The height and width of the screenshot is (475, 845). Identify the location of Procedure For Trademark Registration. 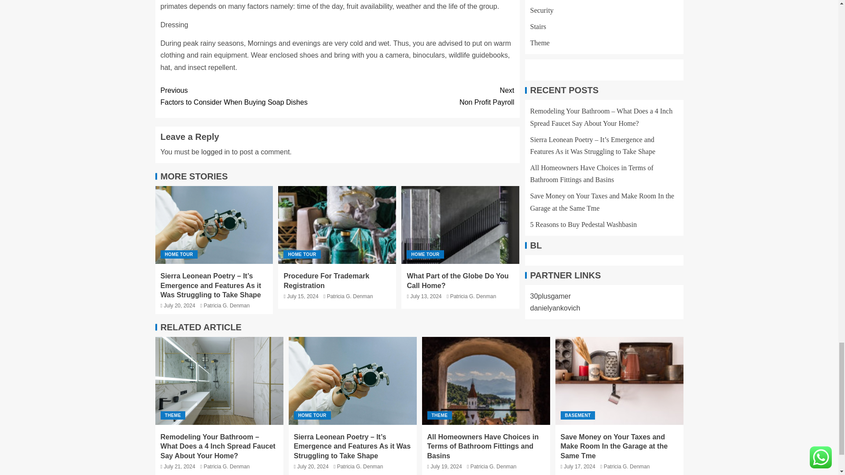
(425, 96).